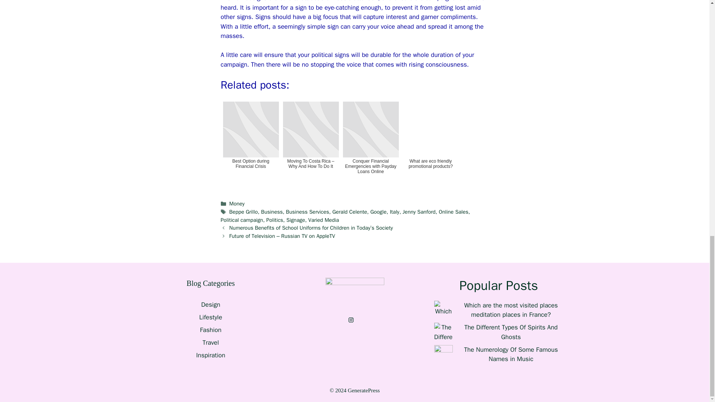 This screenshot has width=715, height=402. I want to click on Business Services, so click(308, 211).